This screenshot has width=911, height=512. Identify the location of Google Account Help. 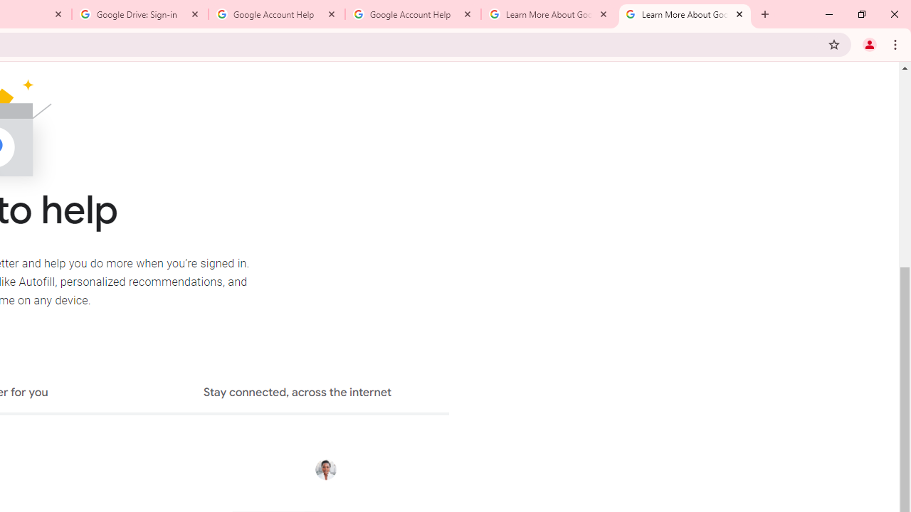
(413, 14).